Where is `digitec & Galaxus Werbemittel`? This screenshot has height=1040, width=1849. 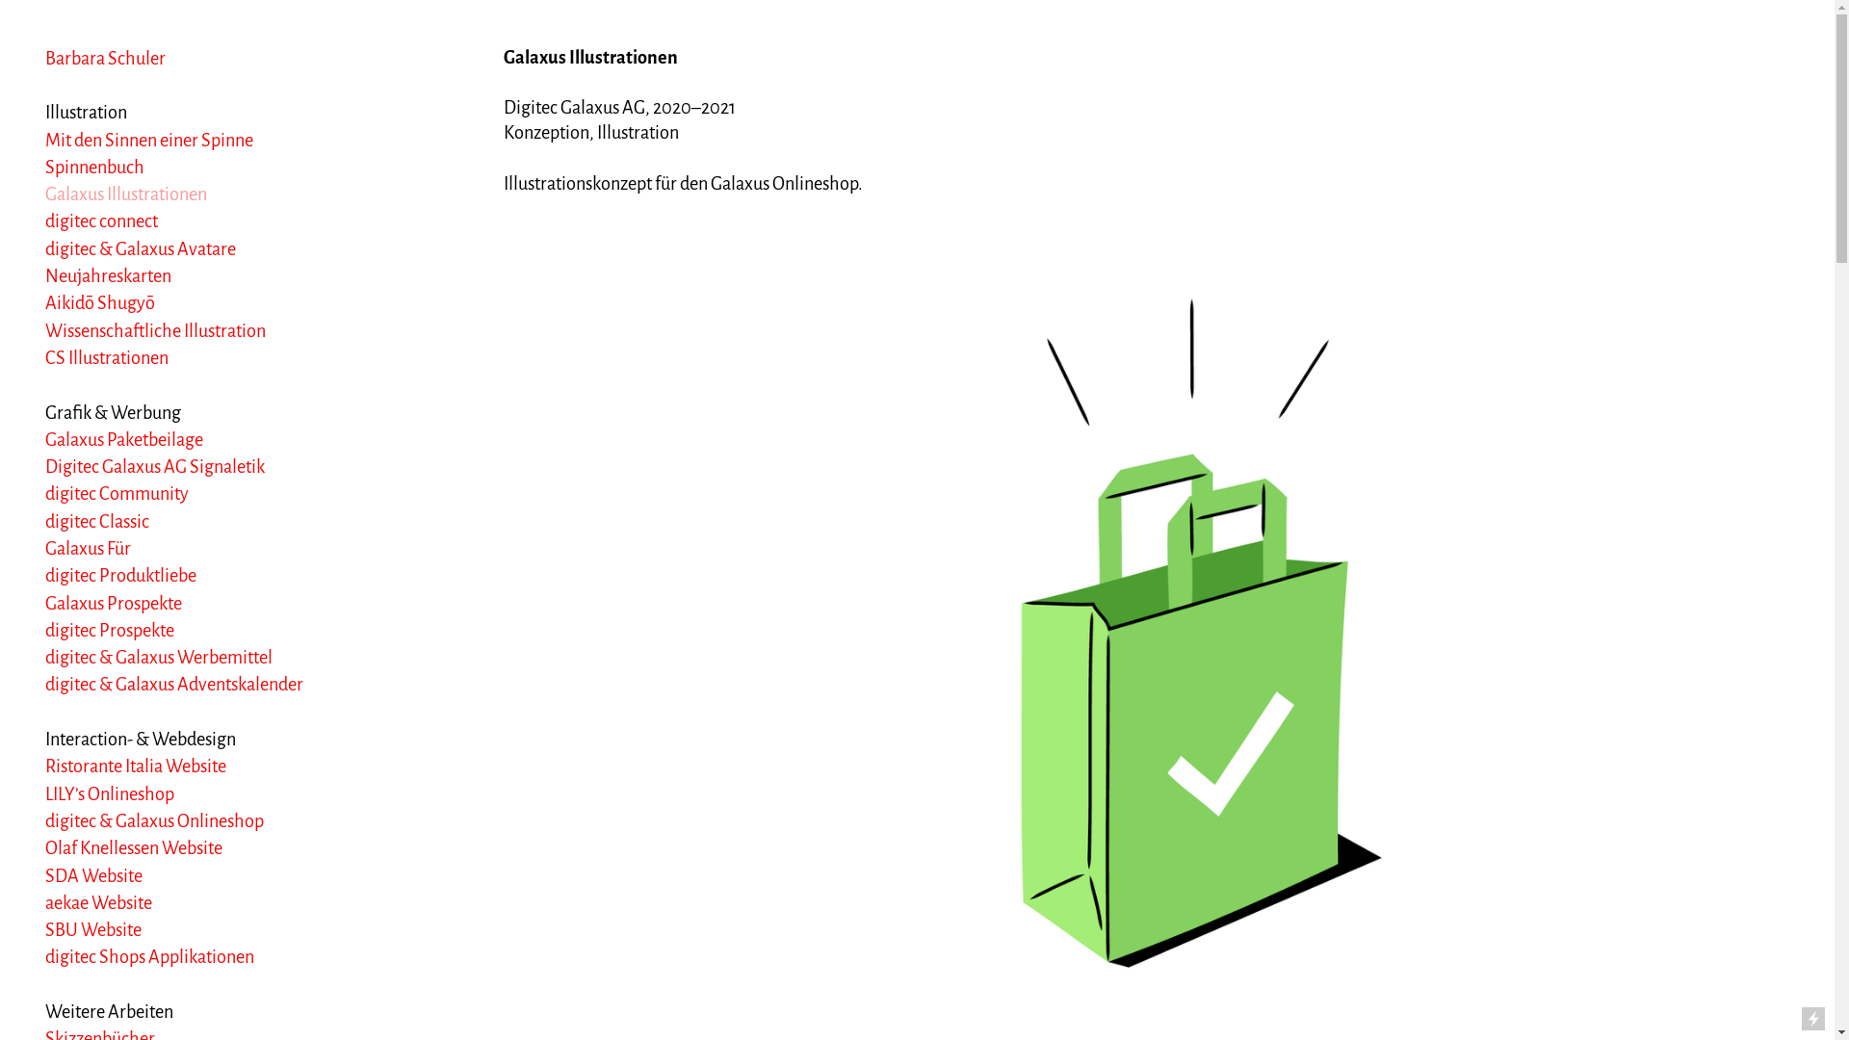 digitec & Galaxus Werbemittel is located at coordinates (159, 658).